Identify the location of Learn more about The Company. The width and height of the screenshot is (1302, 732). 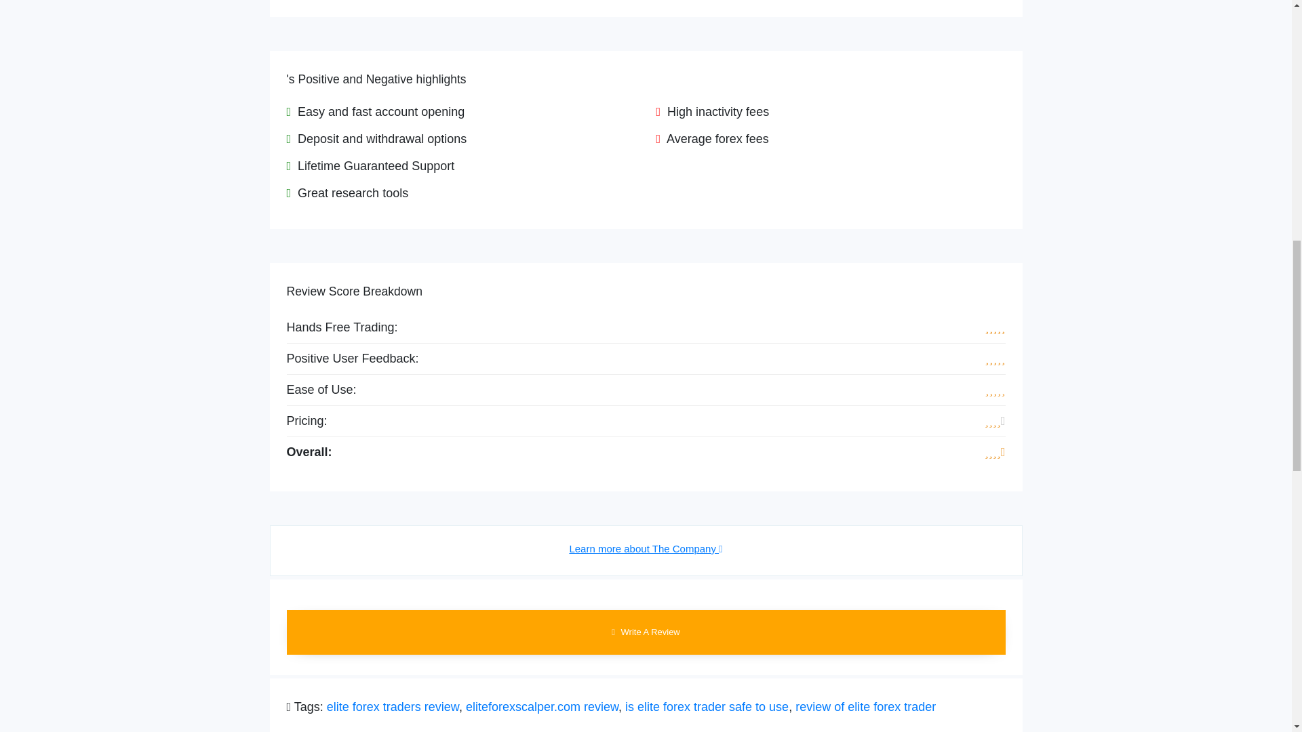
(646, 548).